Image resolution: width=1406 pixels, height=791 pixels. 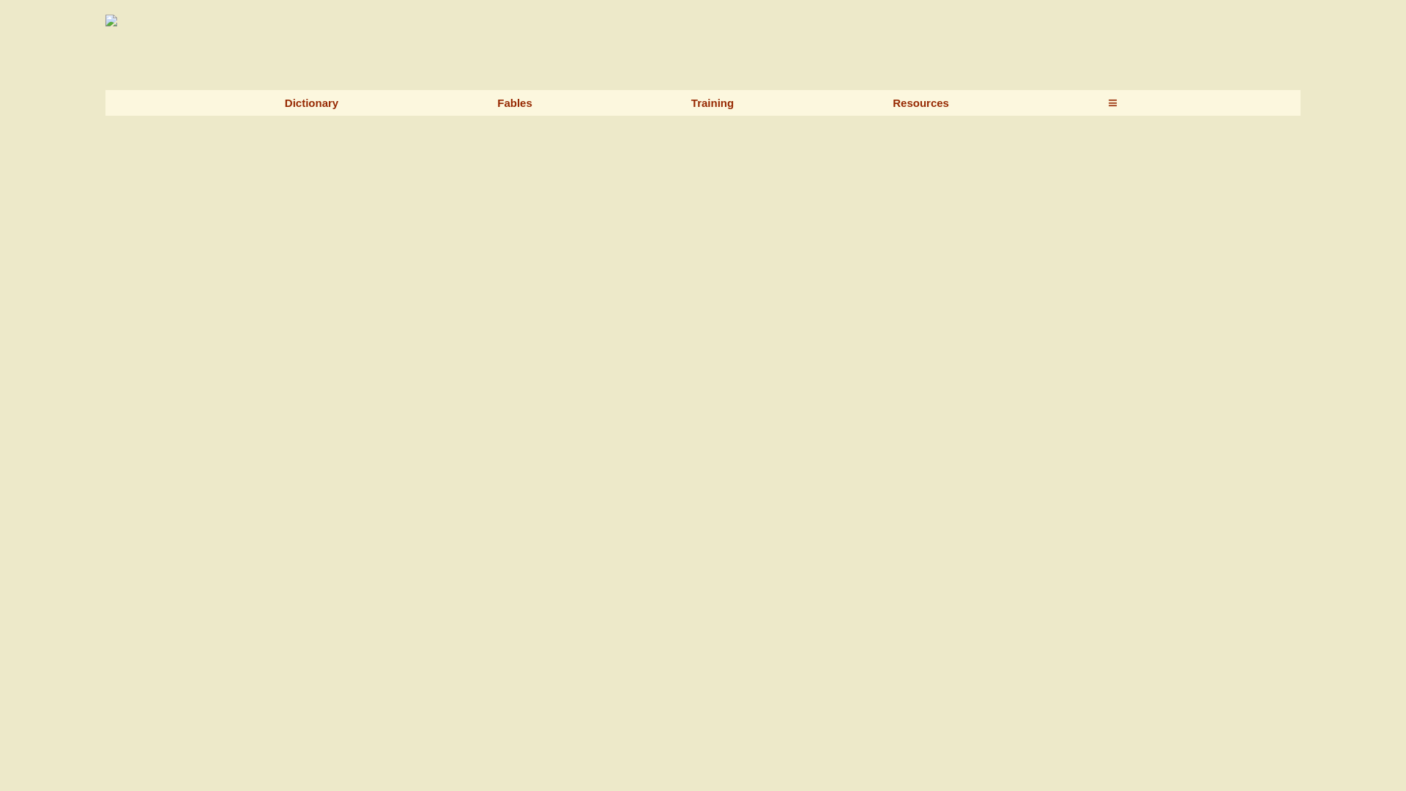 I want to click on Resources, so click(x=921, y=103).